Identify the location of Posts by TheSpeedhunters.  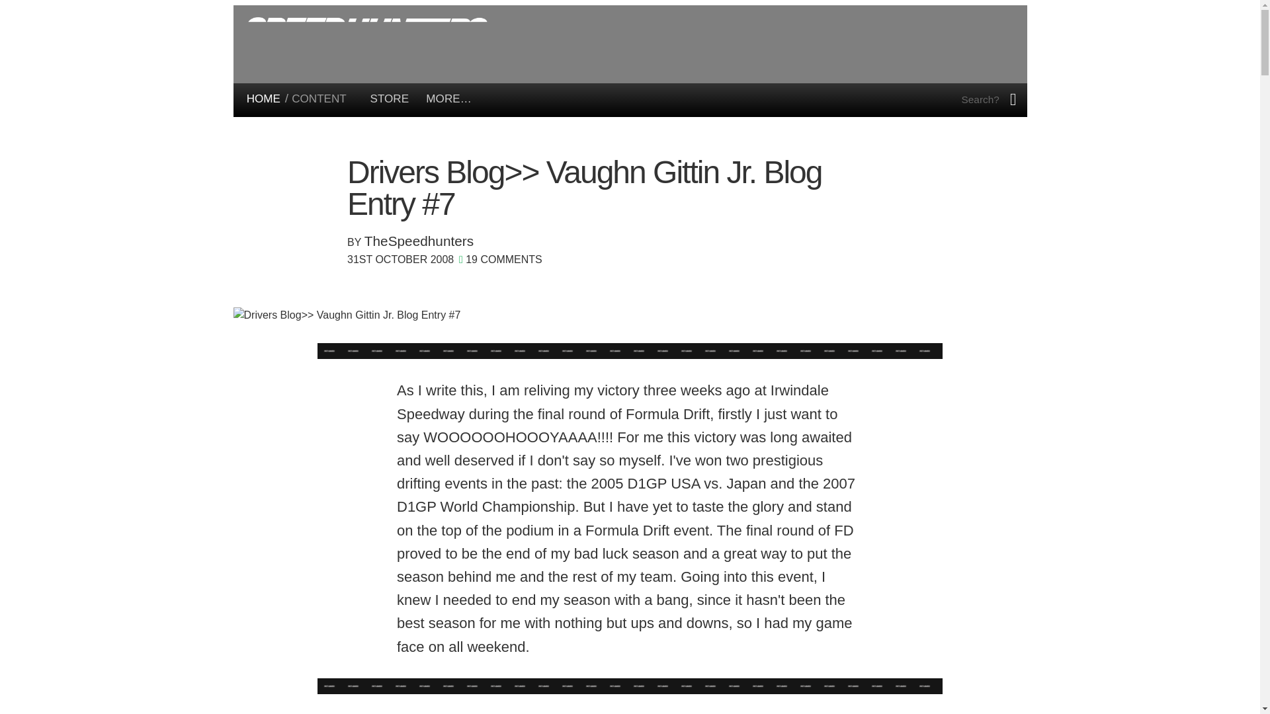
(419, 241).